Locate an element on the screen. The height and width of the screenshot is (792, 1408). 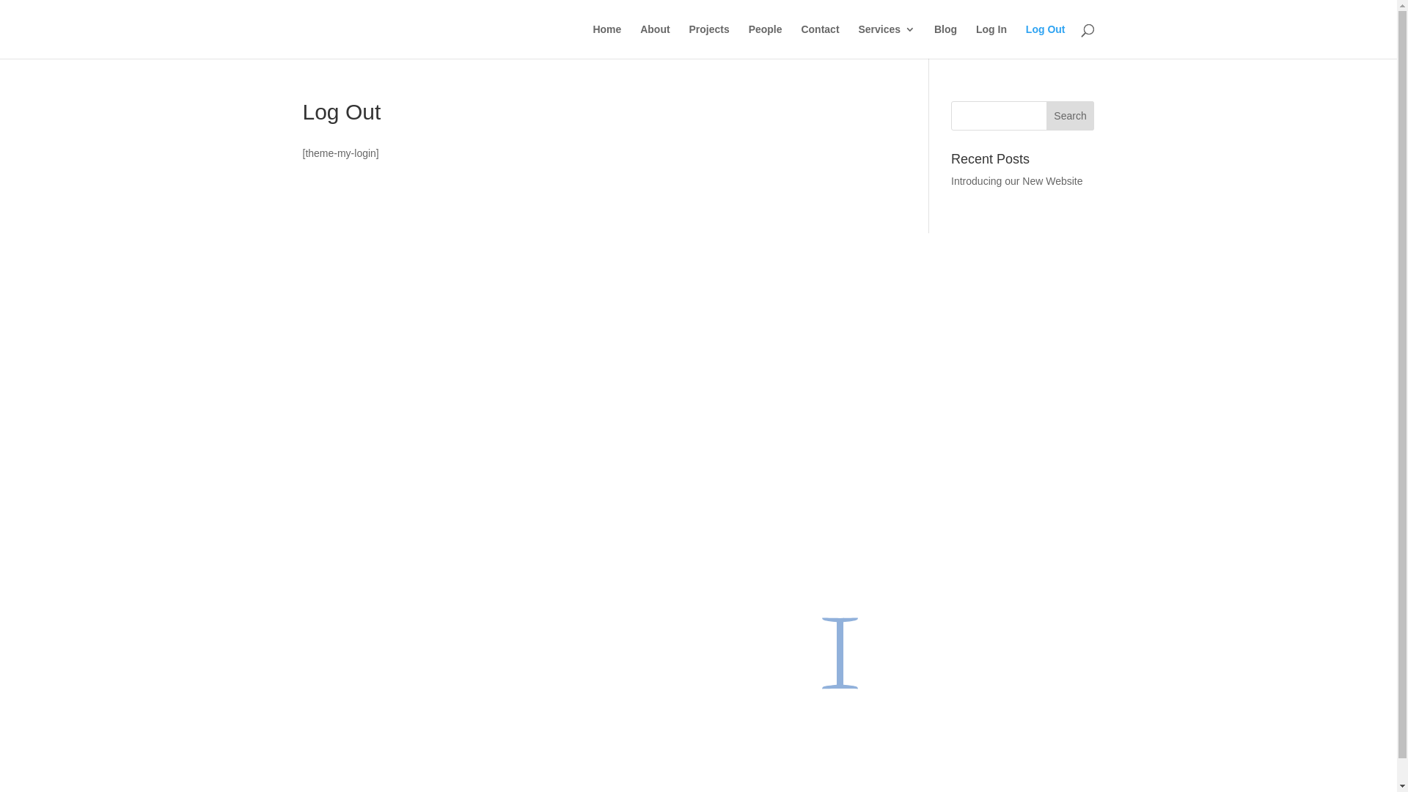
Follow on Instagram is located at coordinates (1006, 329).